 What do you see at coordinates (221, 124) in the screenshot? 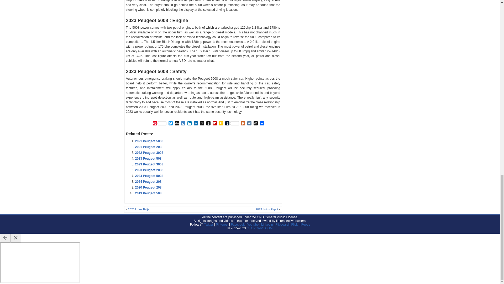
I see `SiteJot` at bounding box center [221, 124].